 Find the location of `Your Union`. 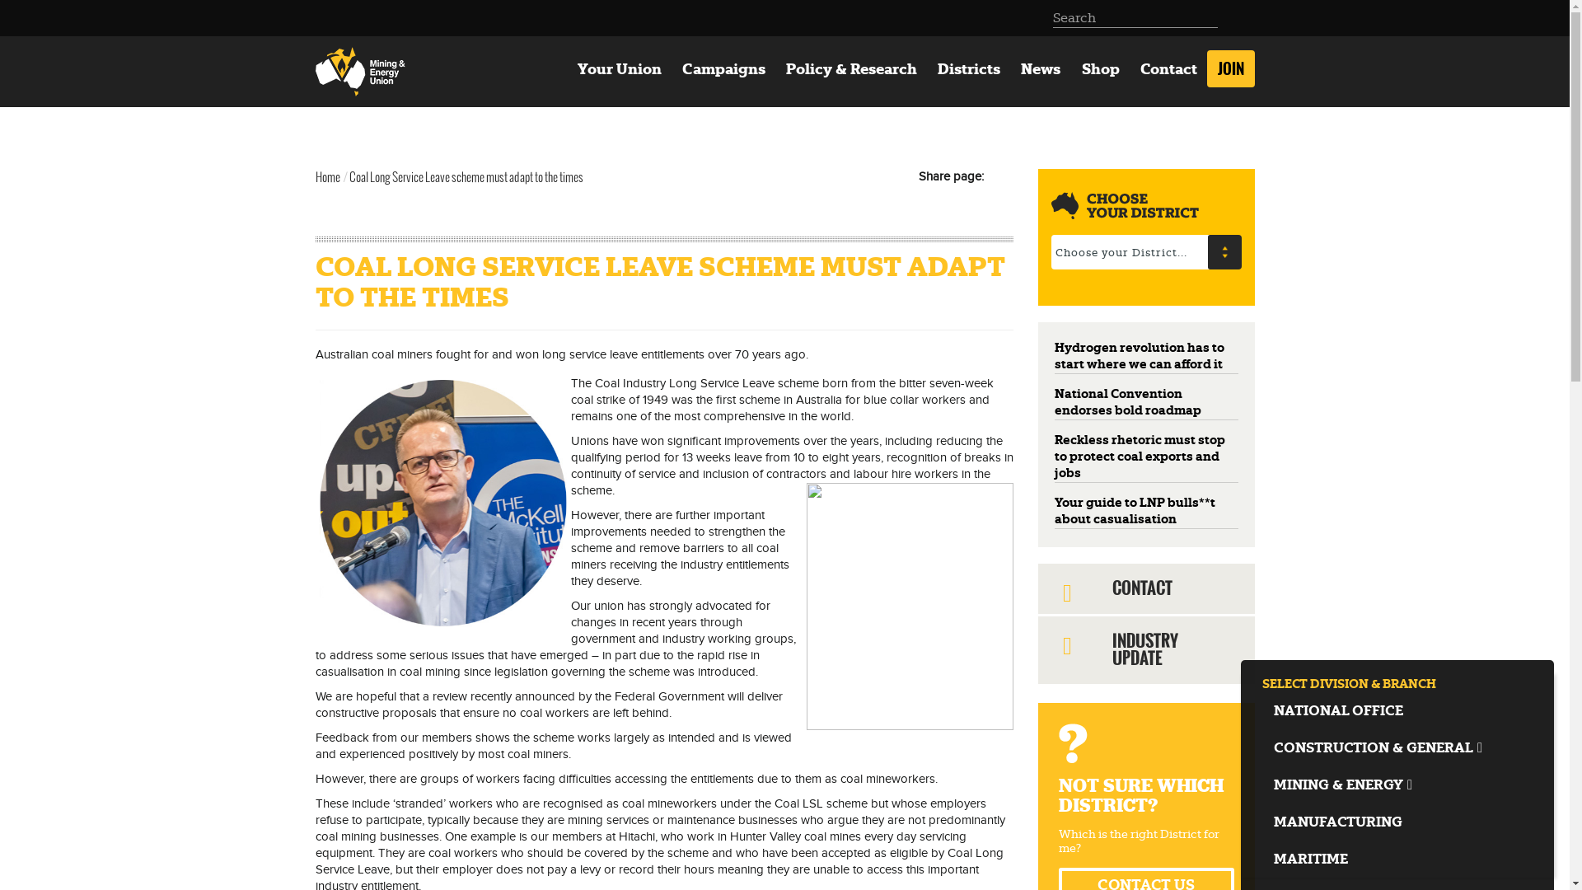

Your Union is located at coordinates (620, 69).